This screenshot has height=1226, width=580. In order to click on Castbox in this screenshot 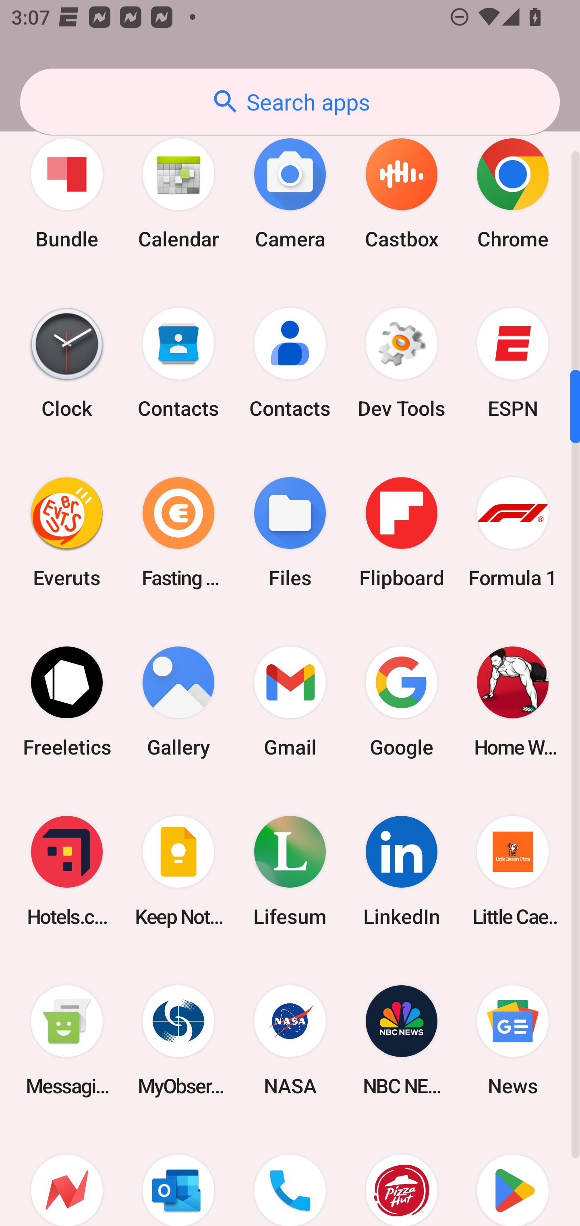, I will do `click(401, 194)`.